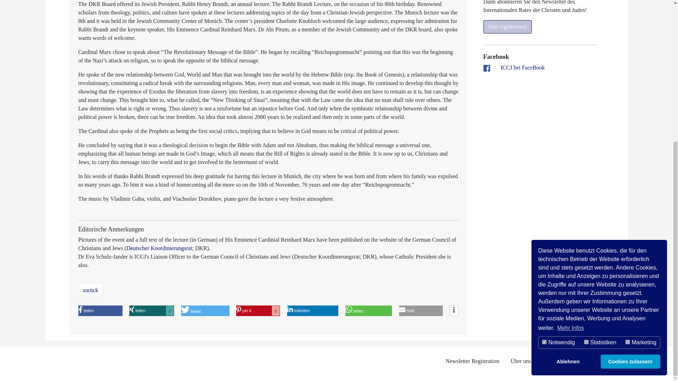 This screenshot has width=678, height=381. I want to click on Bei Facebook teilen, so click(93, 311).